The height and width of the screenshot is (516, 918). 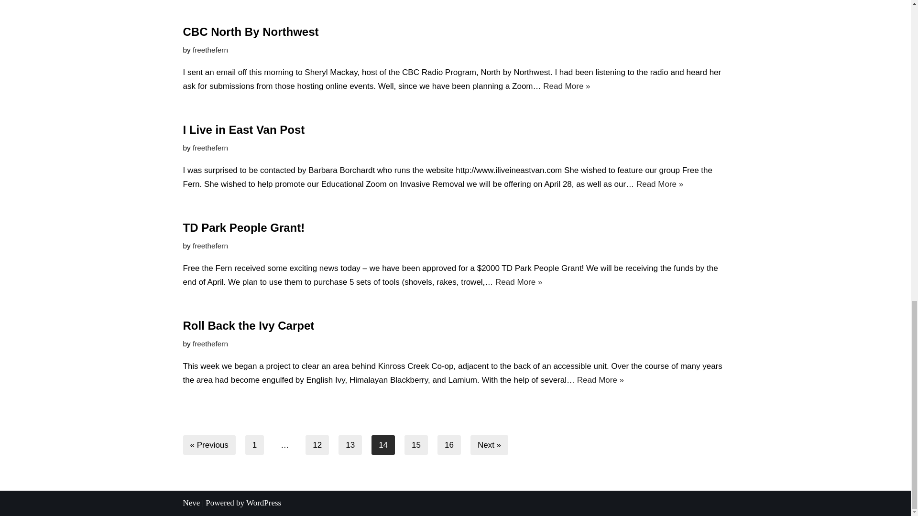 I want to click on Posts by freethefern, so click(x=210, y=50).